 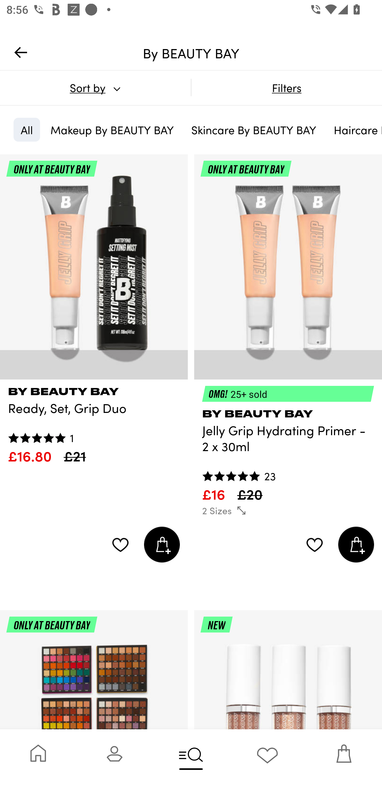 I want to click on All, so click(x=27, y=129).